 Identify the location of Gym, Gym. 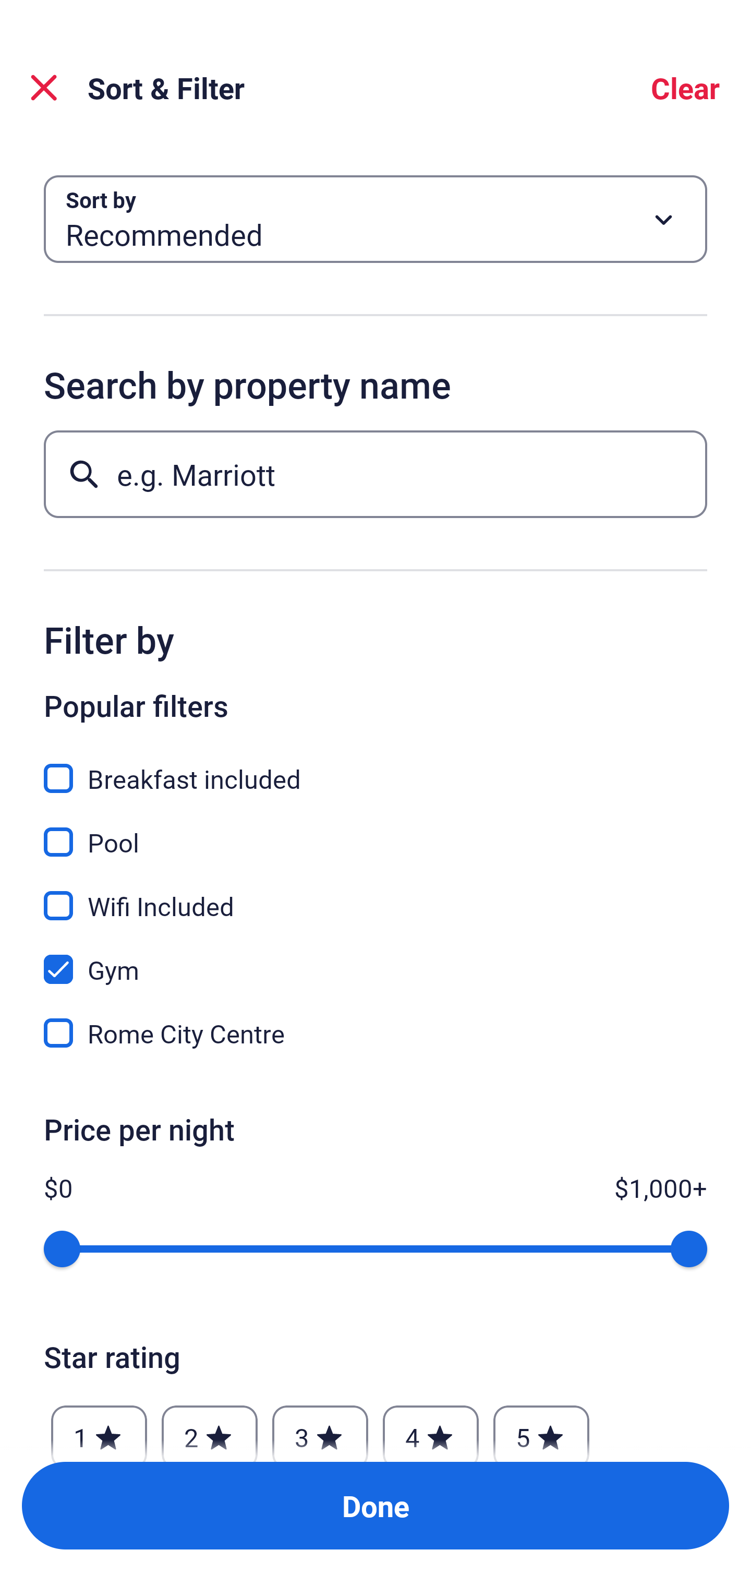
(375, 958).